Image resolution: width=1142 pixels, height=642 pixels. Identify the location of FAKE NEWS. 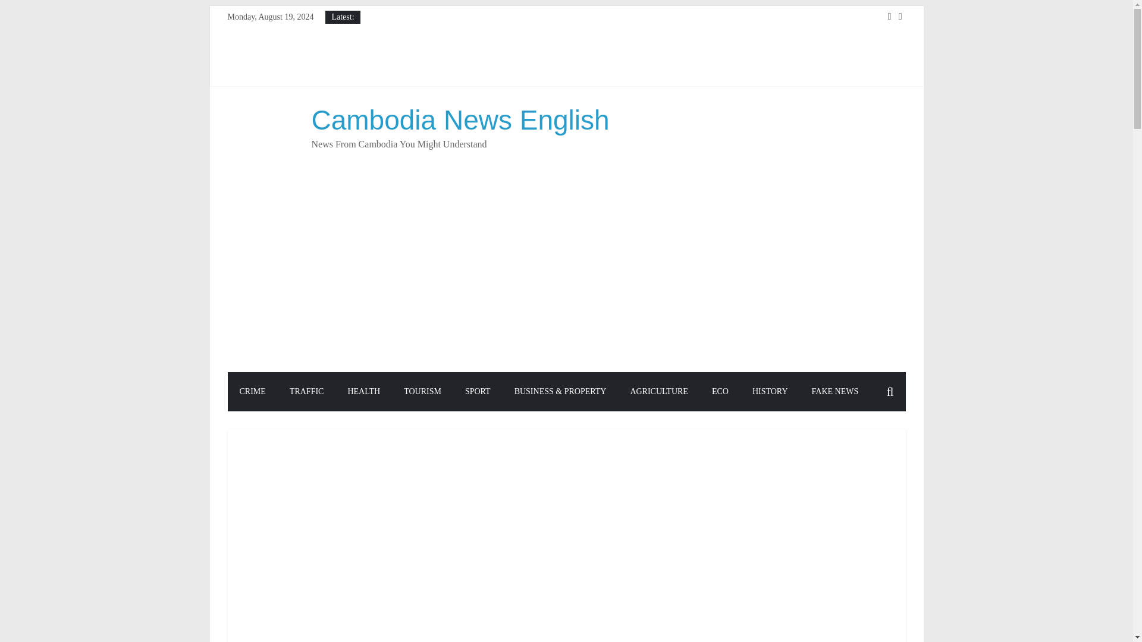
(835, 392).